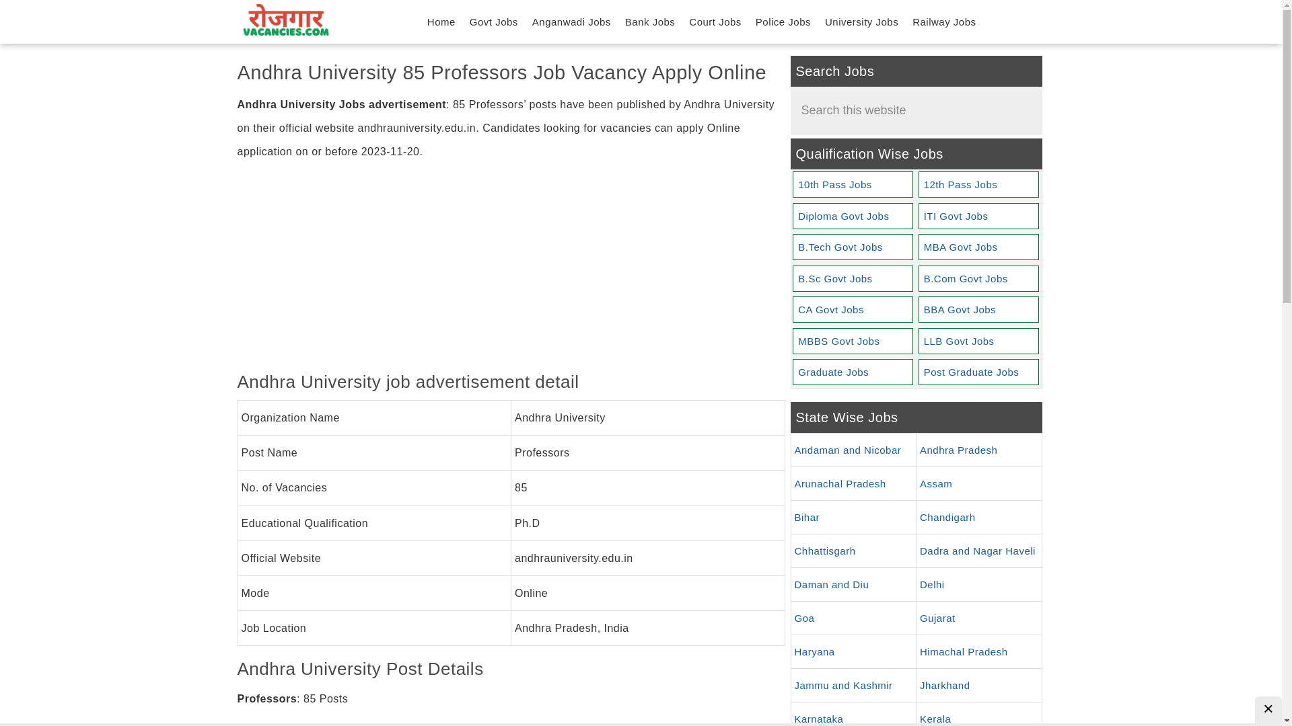  Describe the element at coordinates (978, 340) in the screenshot. I see `LLB Govt Jobs` at that location.